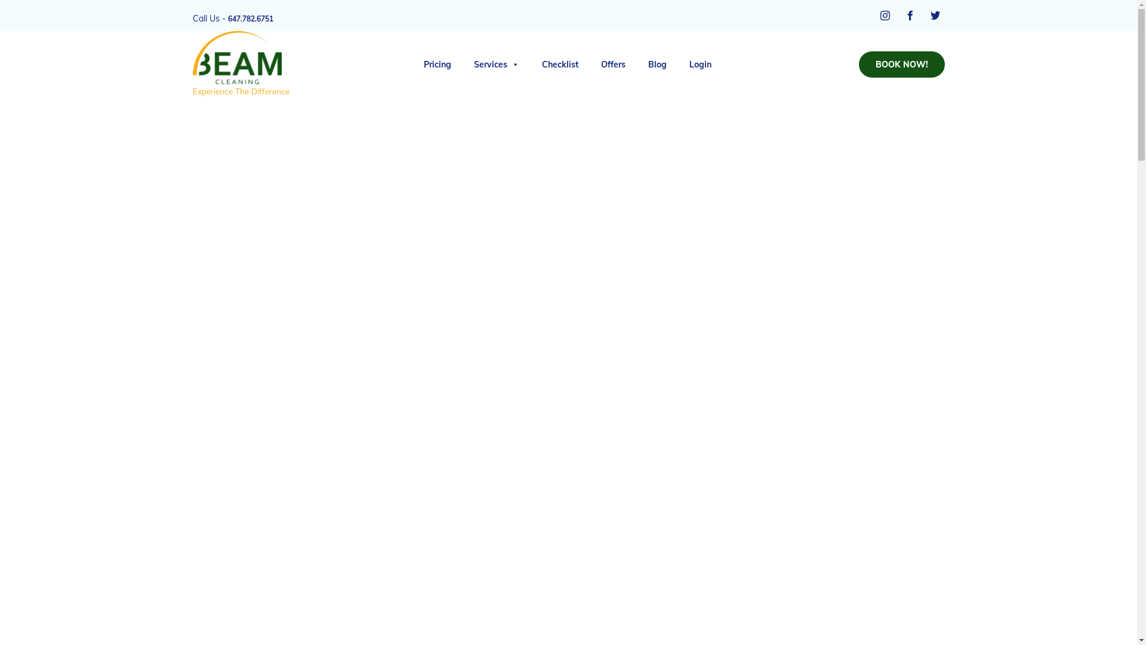  Describe the element at coordinates (700, 64) in the screenshot. I see `Login` at that location.